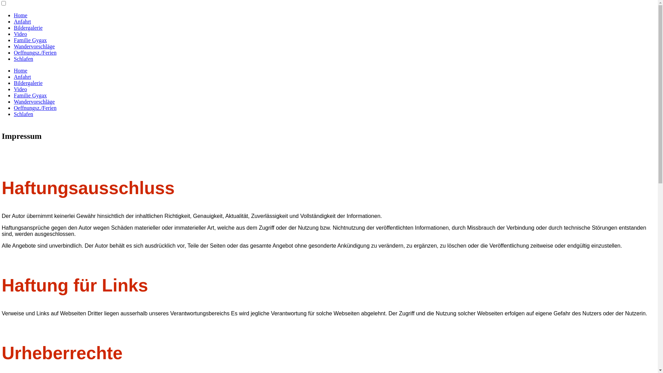  What do you see at coordinates (35, 52) in the screenshot?
I see `Oeffnungsz./Ferien` at bounding box center [35, 52].